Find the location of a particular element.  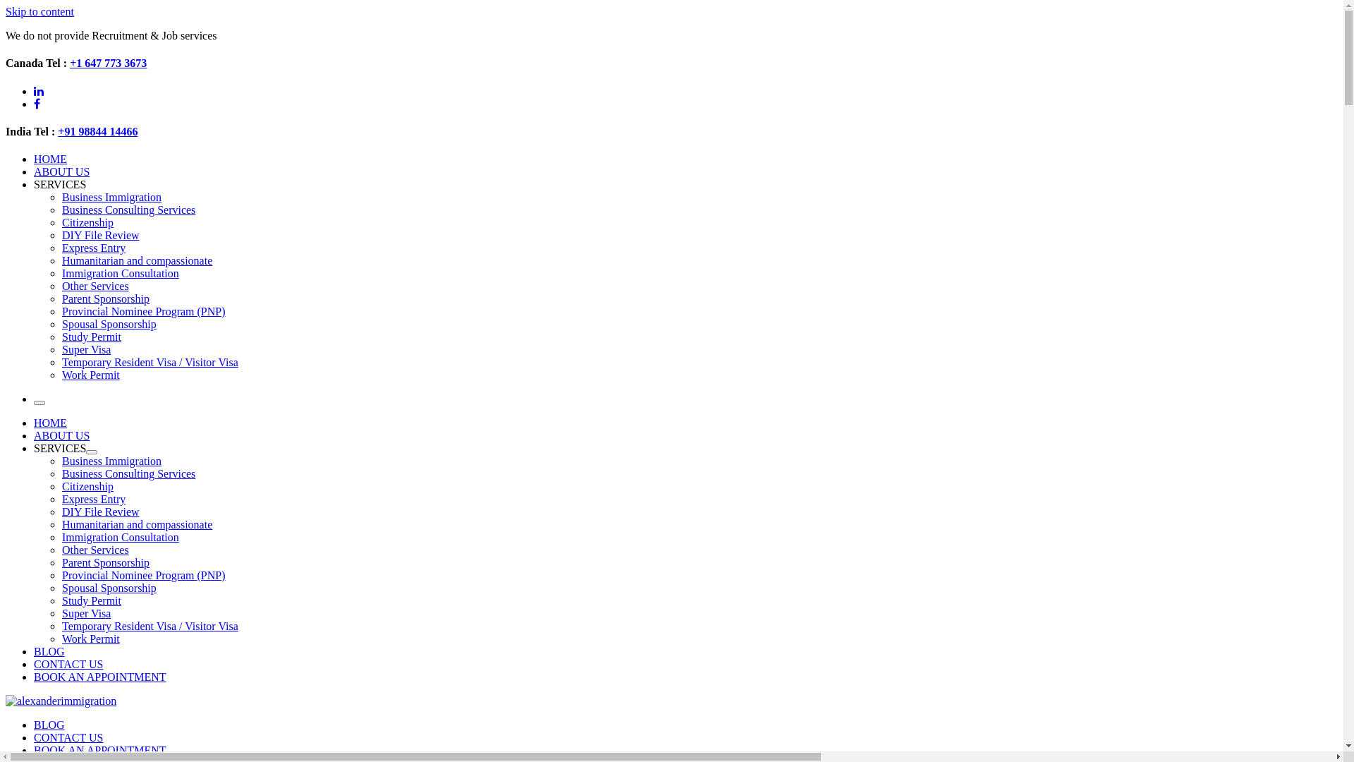

Super Visa is located at coordinates (86, 614).